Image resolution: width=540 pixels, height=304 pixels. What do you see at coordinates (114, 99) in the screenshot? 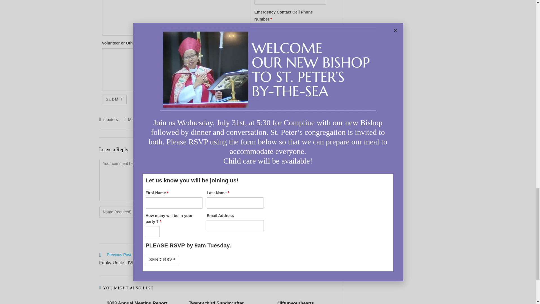
I see `Submit` at bounding box center [114, 99].